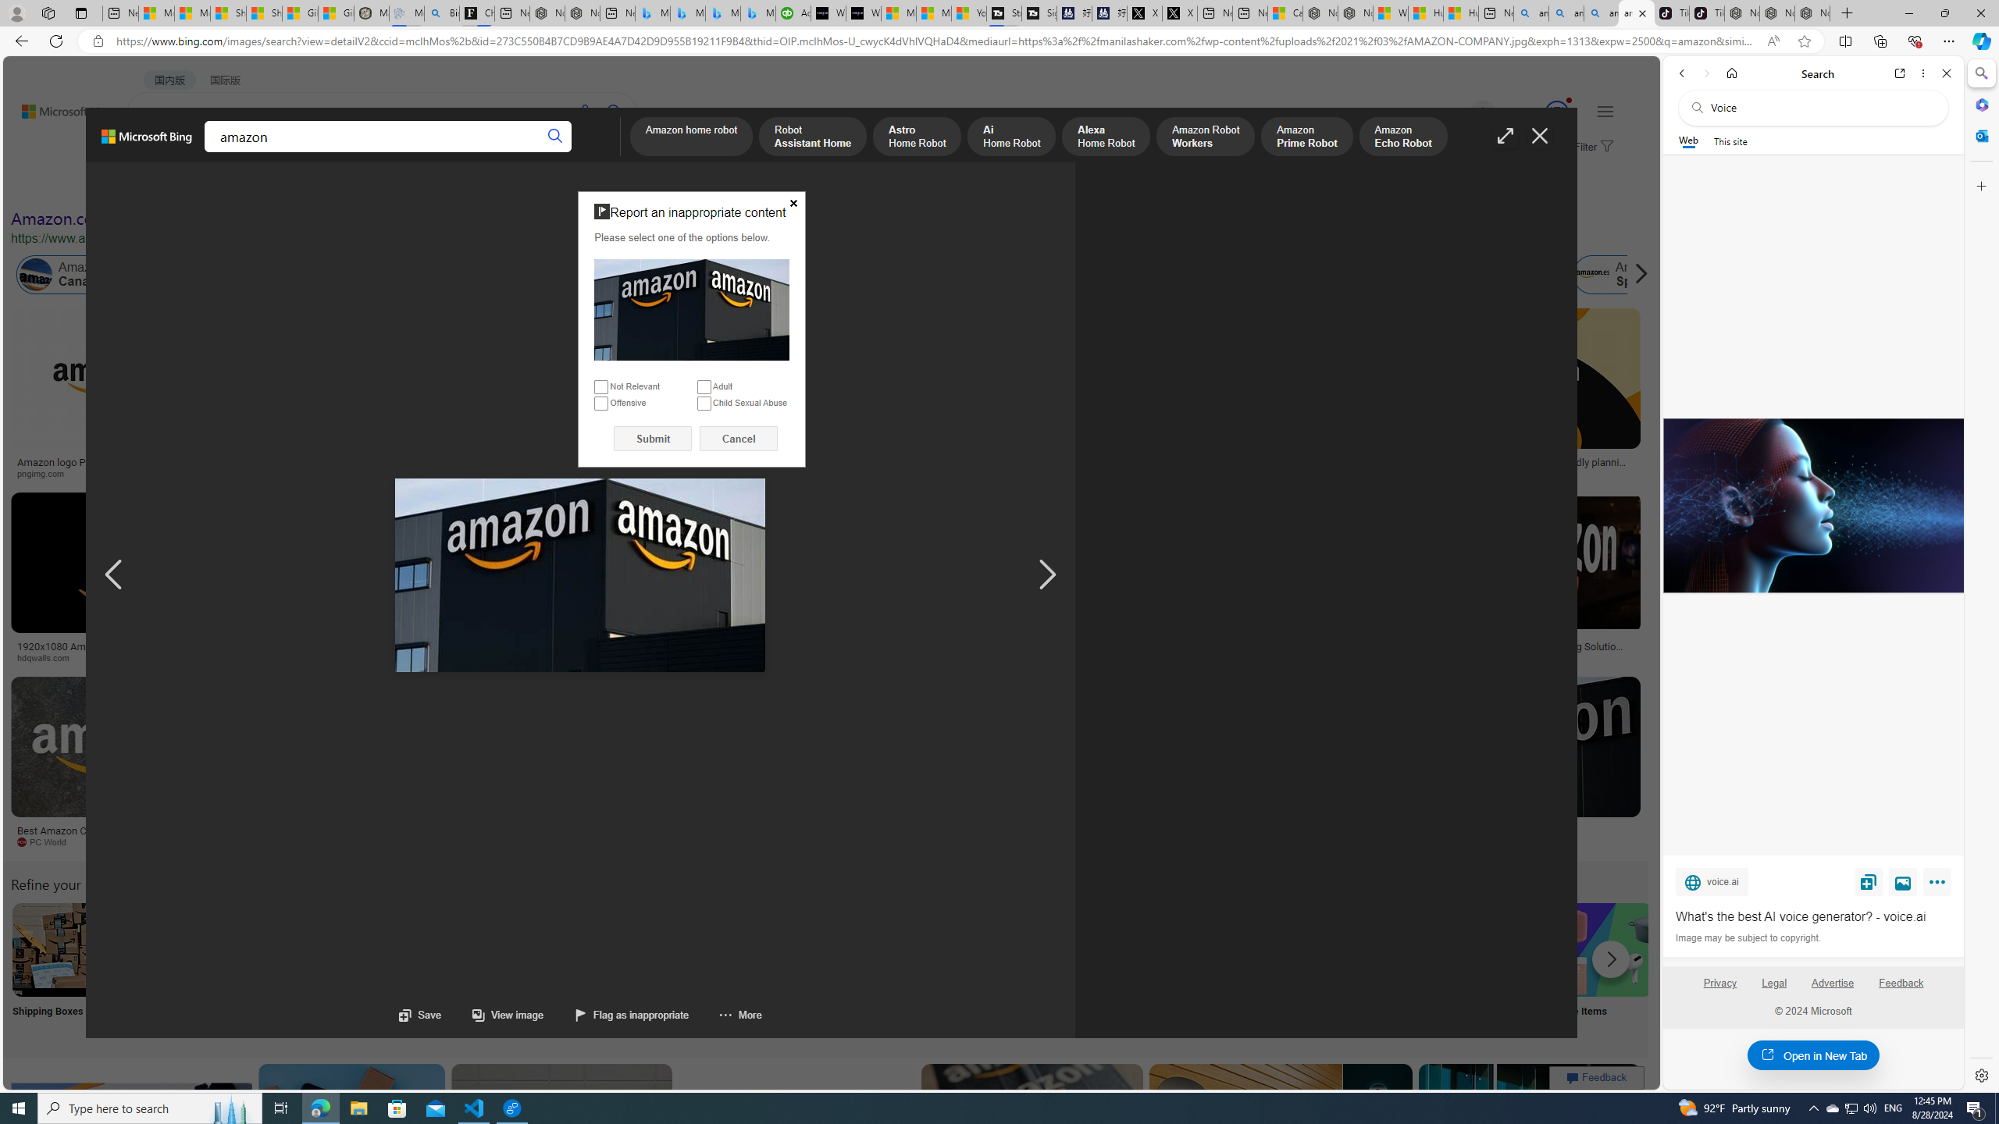 This screenshot has height=1124, width=1999. Describe the element at coordinates (518, 186) in the screenshot. I see `License` at that location.